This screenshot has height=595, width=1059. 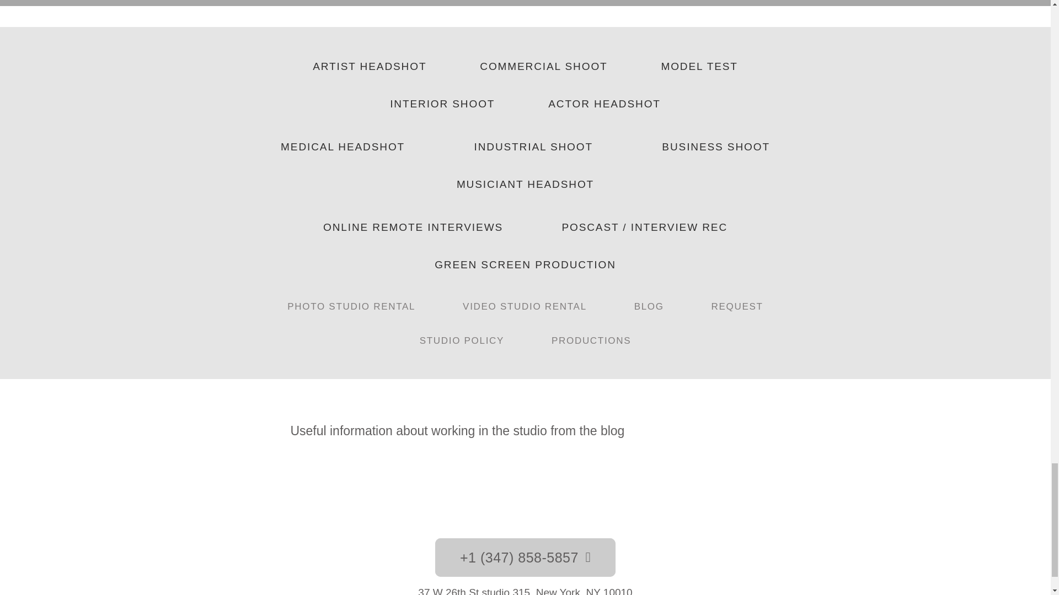 I want to click on INDUSTRIAL SHOOT, so click(x=533, y=147).